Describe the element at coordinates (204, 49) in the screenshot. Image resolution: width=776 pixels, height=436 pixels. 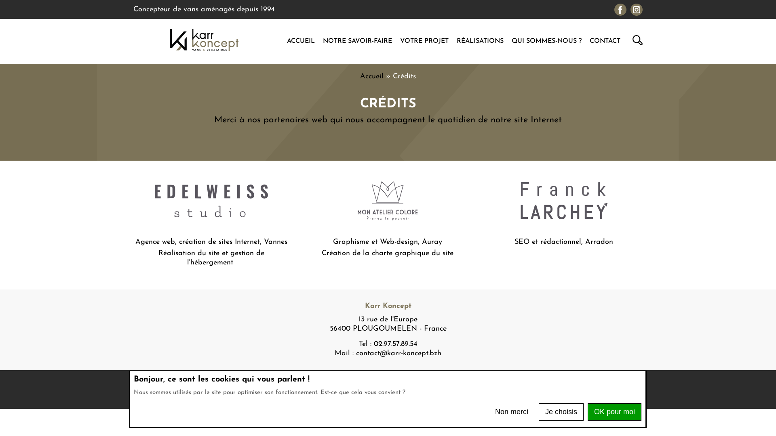
I see `Karr Koncept` at that location.